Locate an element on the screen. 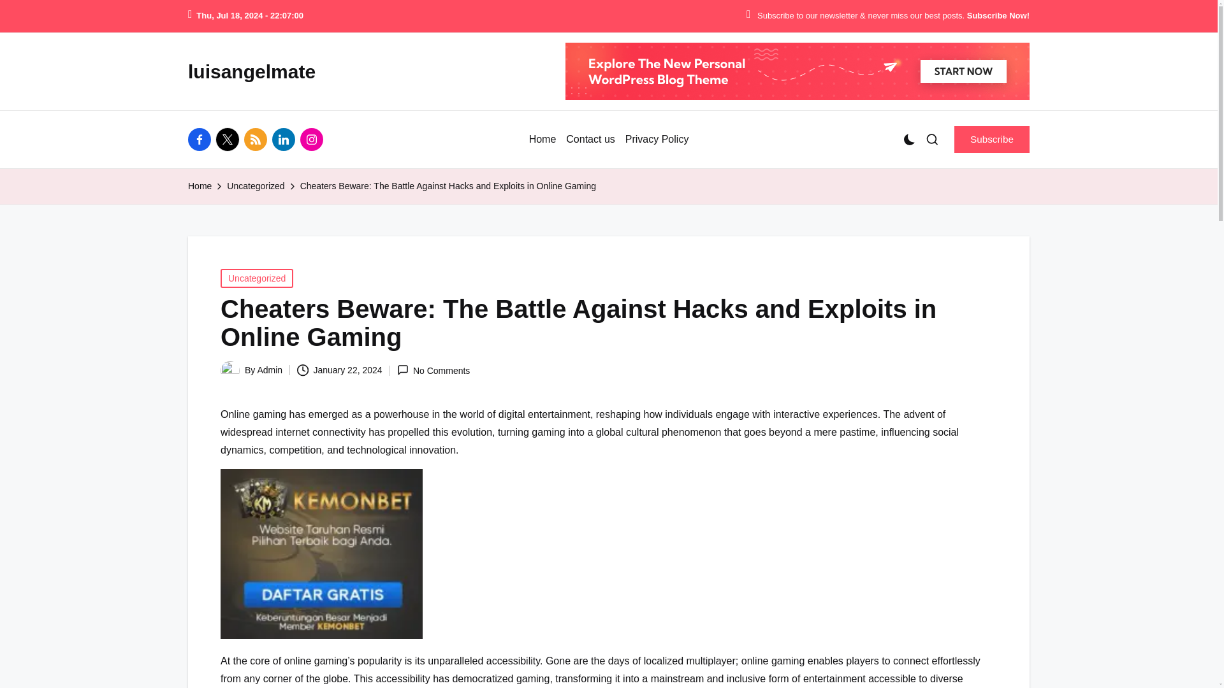 This screenshot has width=1224, height=688. Admin is located at coordinates (270, 369).